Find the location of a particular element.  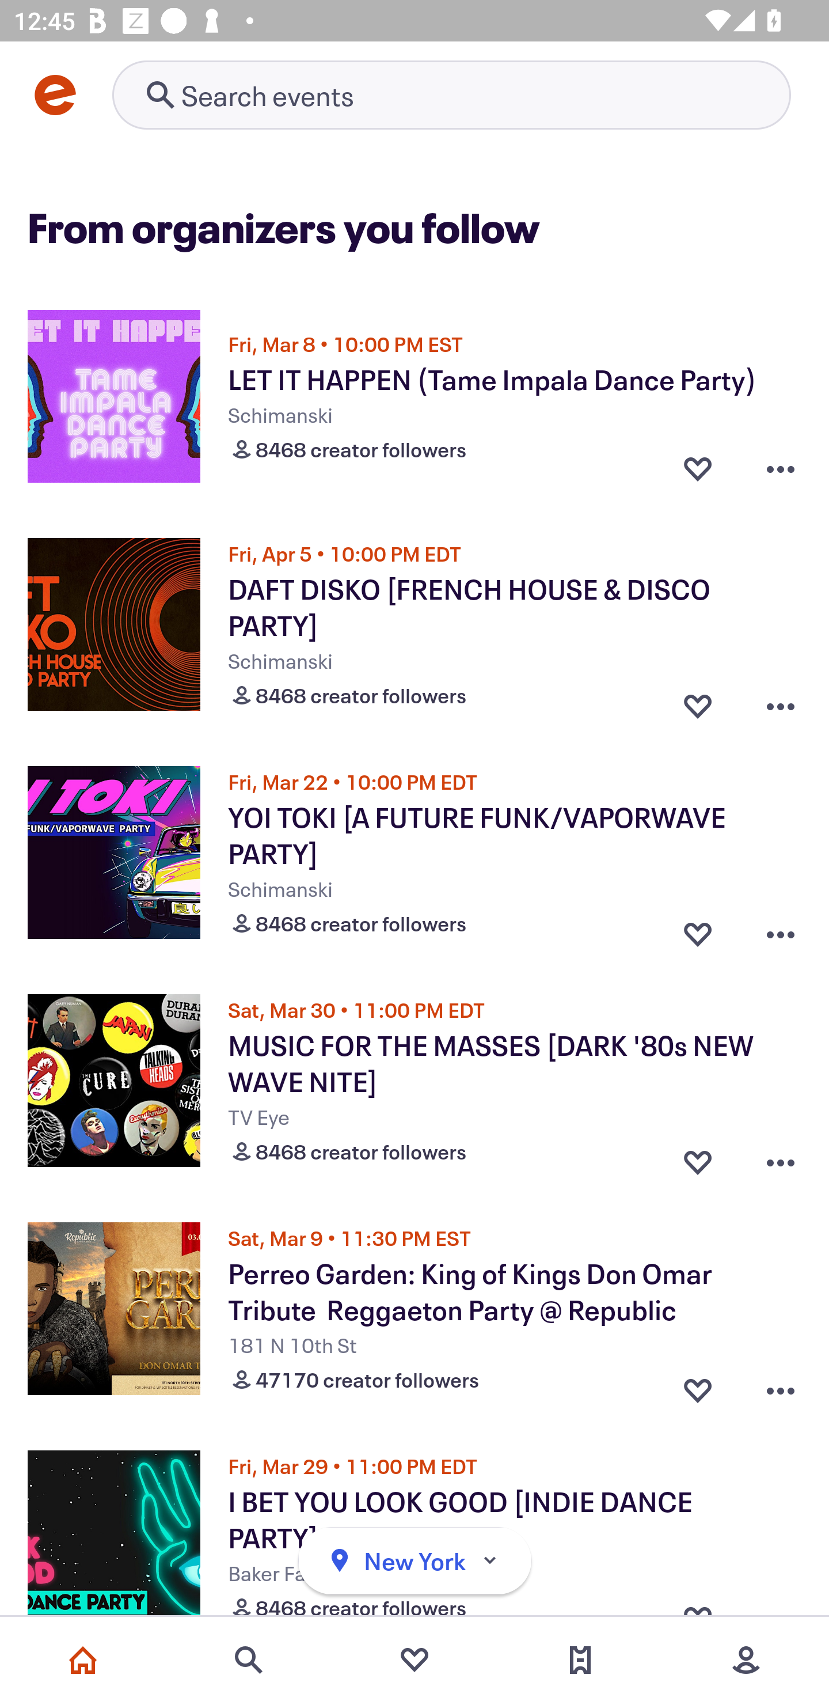

Favorite button is located at coordinates (698, 1386).